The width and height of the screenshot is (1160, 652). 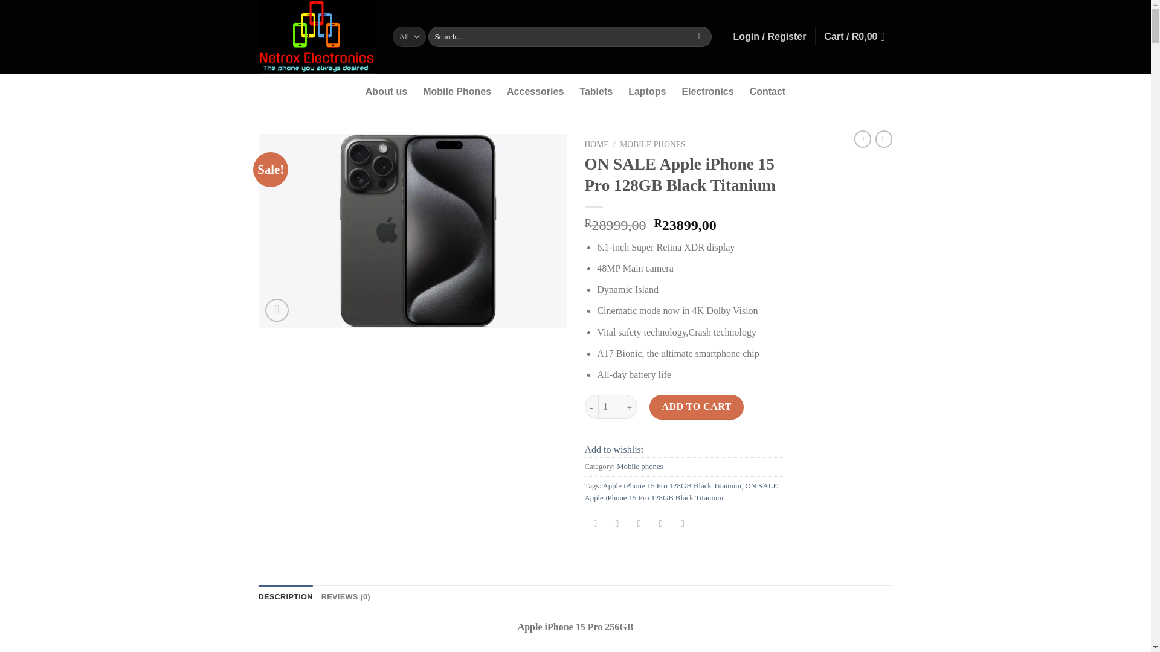 What do you see at coordinates (535, 91) in the screenshot?
I see `Accessories` at bounding box center [535, 91].